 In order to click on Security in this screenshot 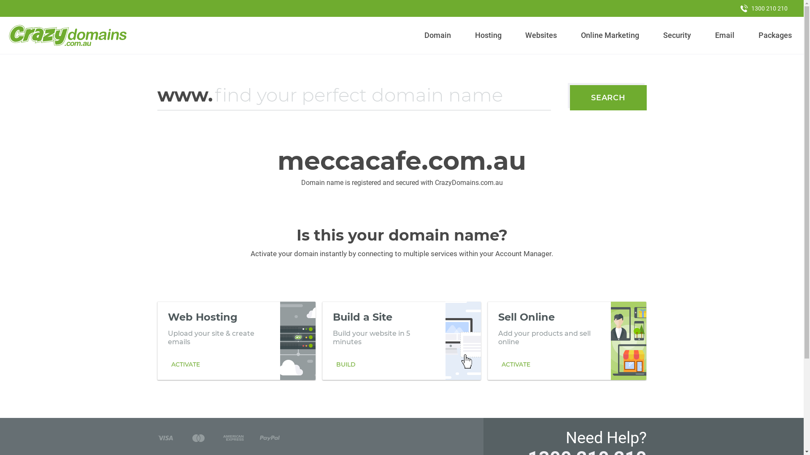, I will do `click(678, 35)`.